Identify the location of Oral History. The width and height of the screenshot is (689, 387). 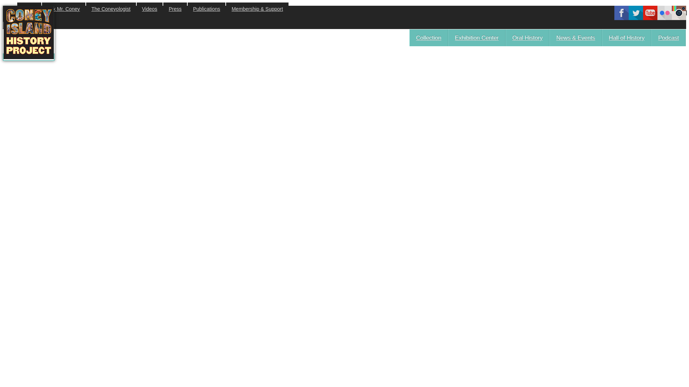
(528, 38).